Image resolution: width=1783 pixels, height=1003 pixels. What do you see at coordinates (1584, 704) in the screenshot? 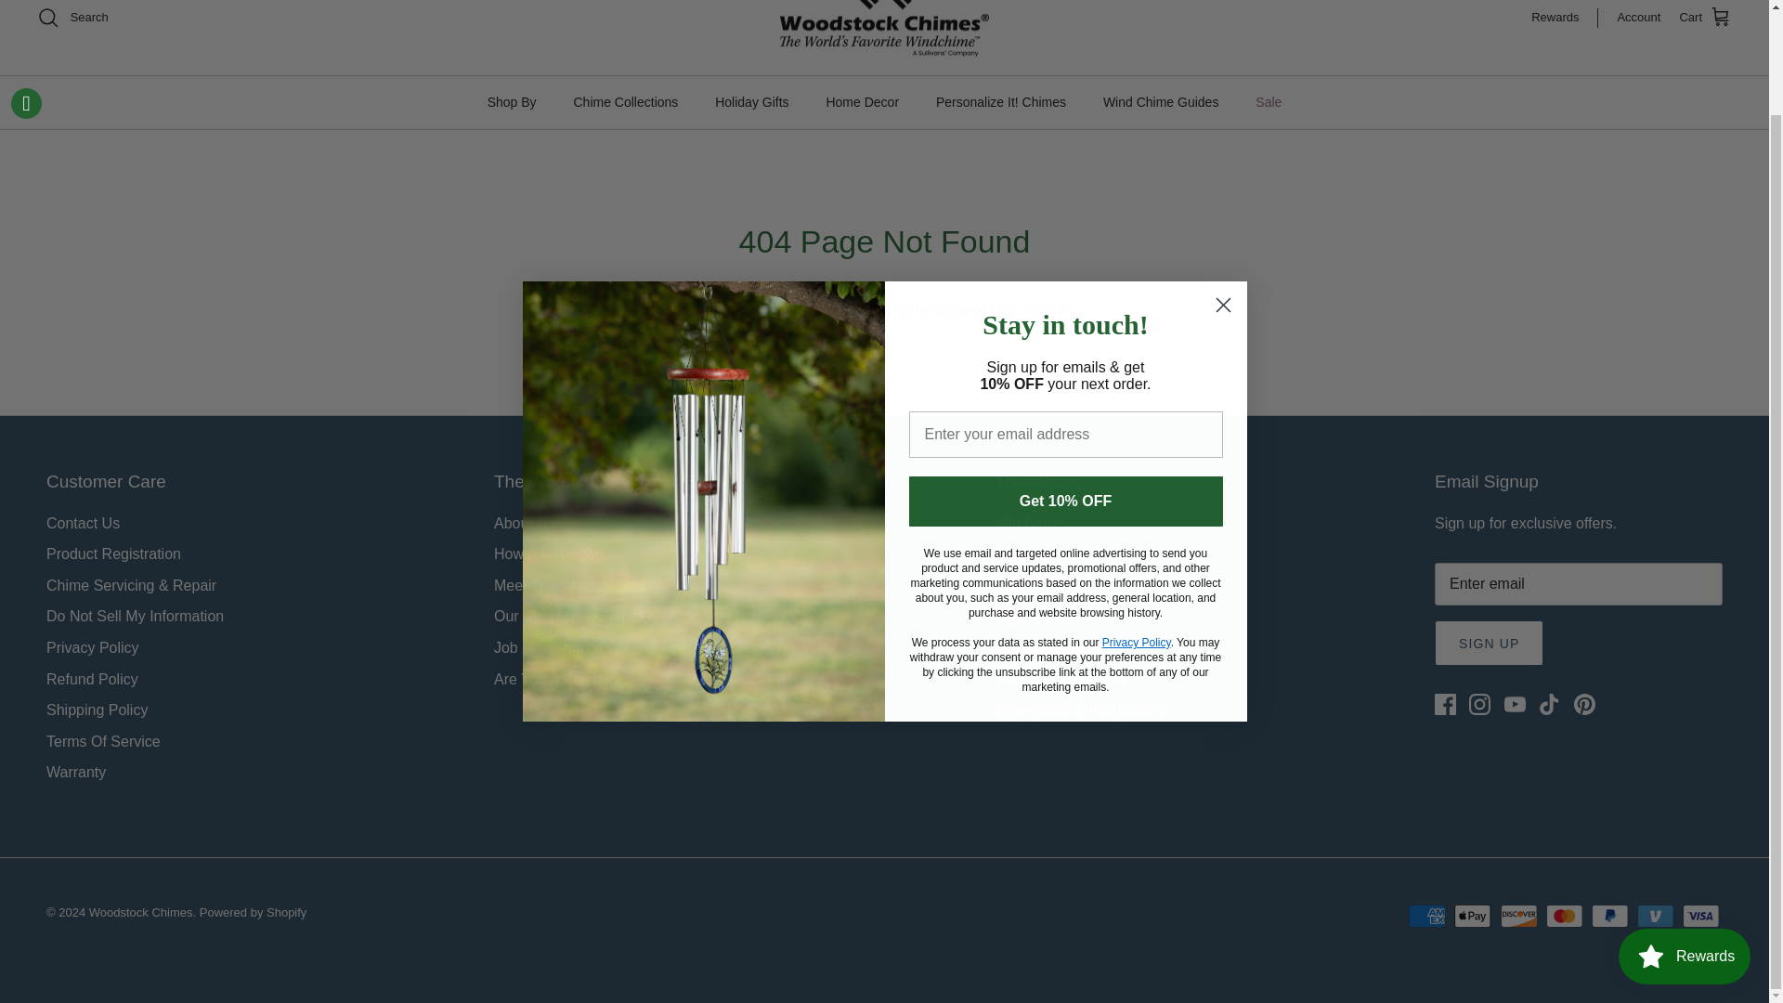
I see `Pinterest` at bounding box center [1584, 704].